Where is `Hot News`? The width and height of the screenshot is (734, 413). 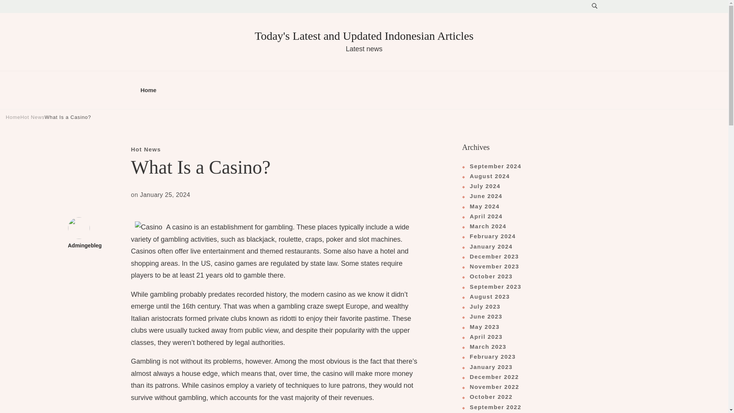 Hot News is located at coordinates (32, 117).